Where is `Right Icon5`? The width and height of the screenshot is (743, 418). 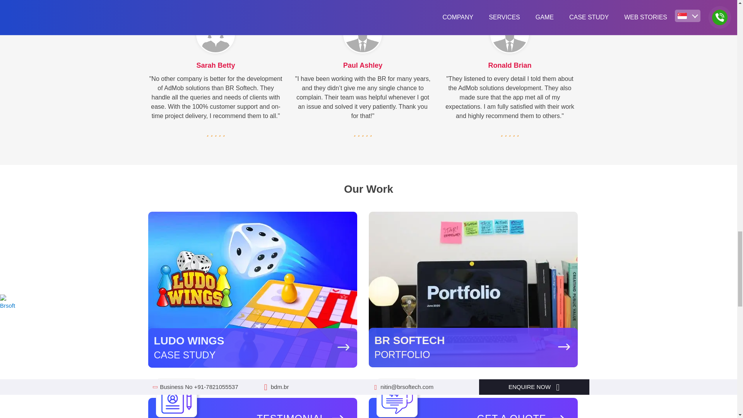
Right Icon5 is located at coordinates (558, 416).